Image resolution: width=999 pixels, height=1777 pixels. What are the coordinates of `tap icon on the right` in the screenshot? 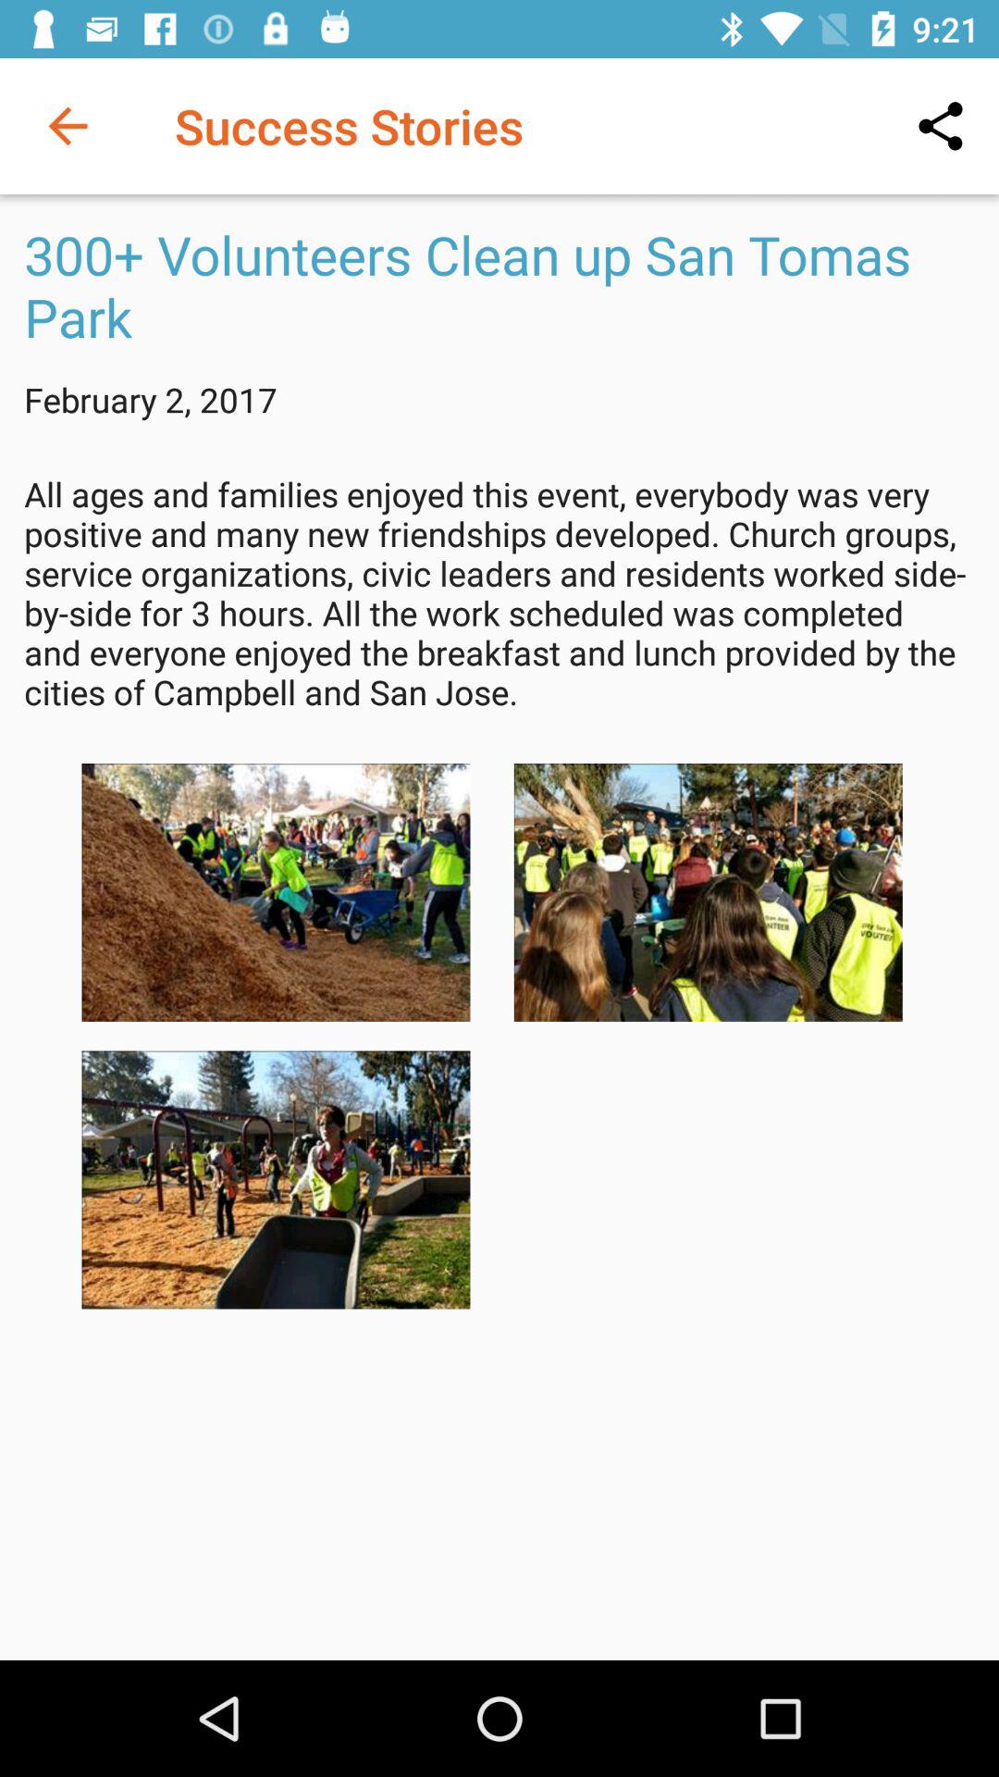 It's located at (708, 892).